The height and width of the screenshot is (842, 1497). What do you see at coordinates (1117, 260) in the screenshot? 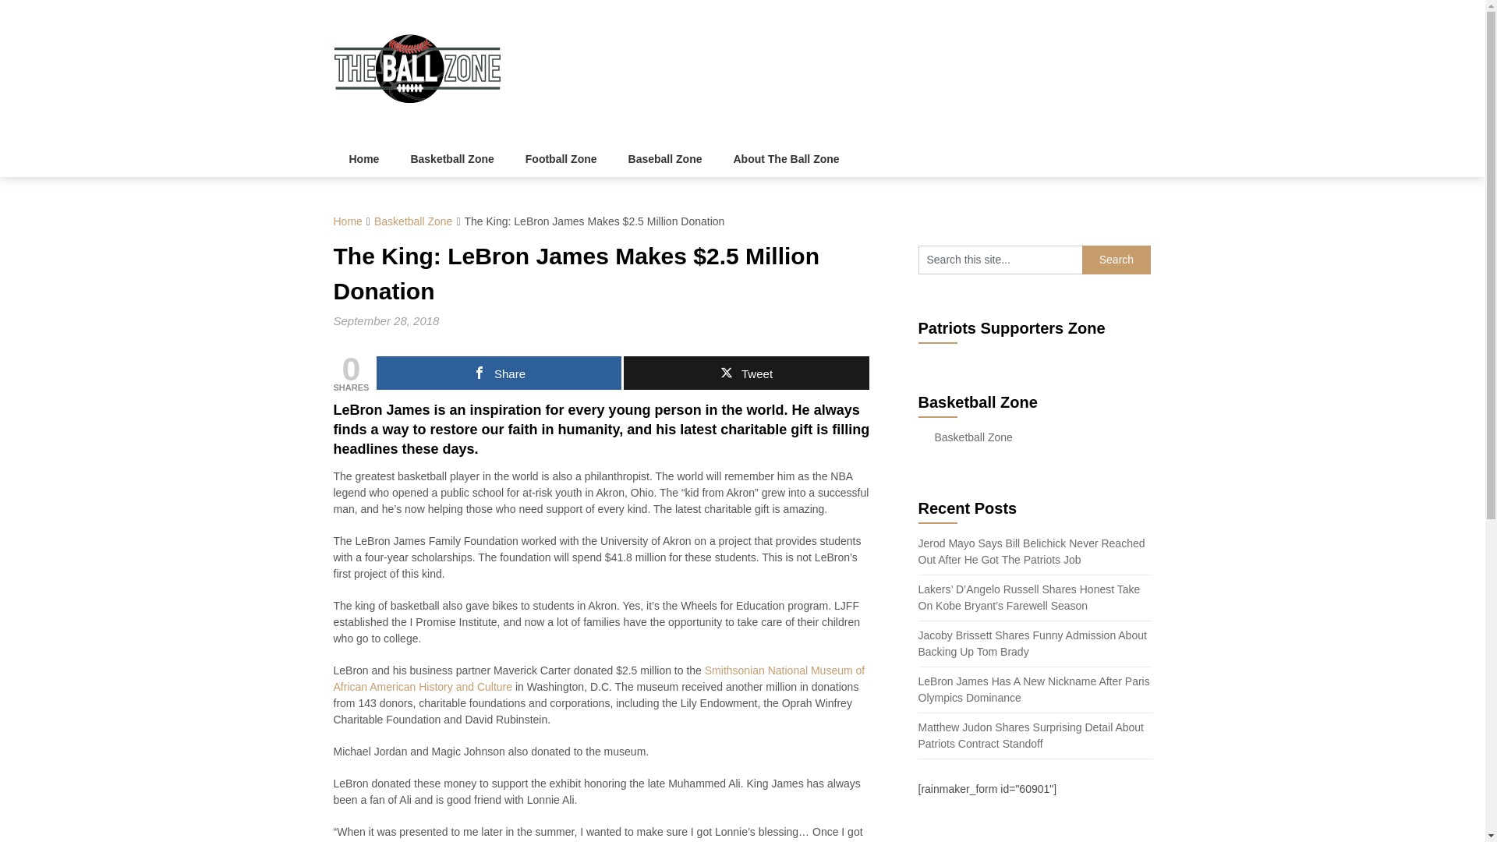
I see `Search` at bounding box center [1117, 260].